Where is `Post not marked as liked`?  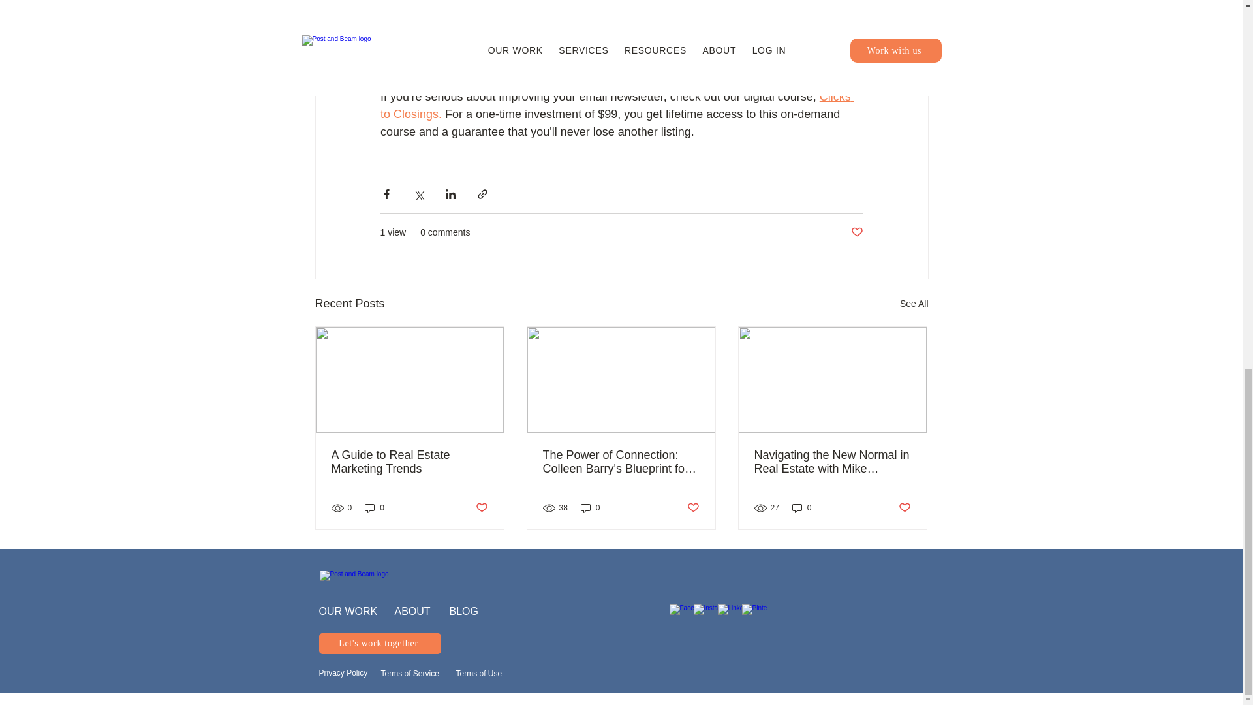
Post not marked as liked is located at coordinates (905, 507).